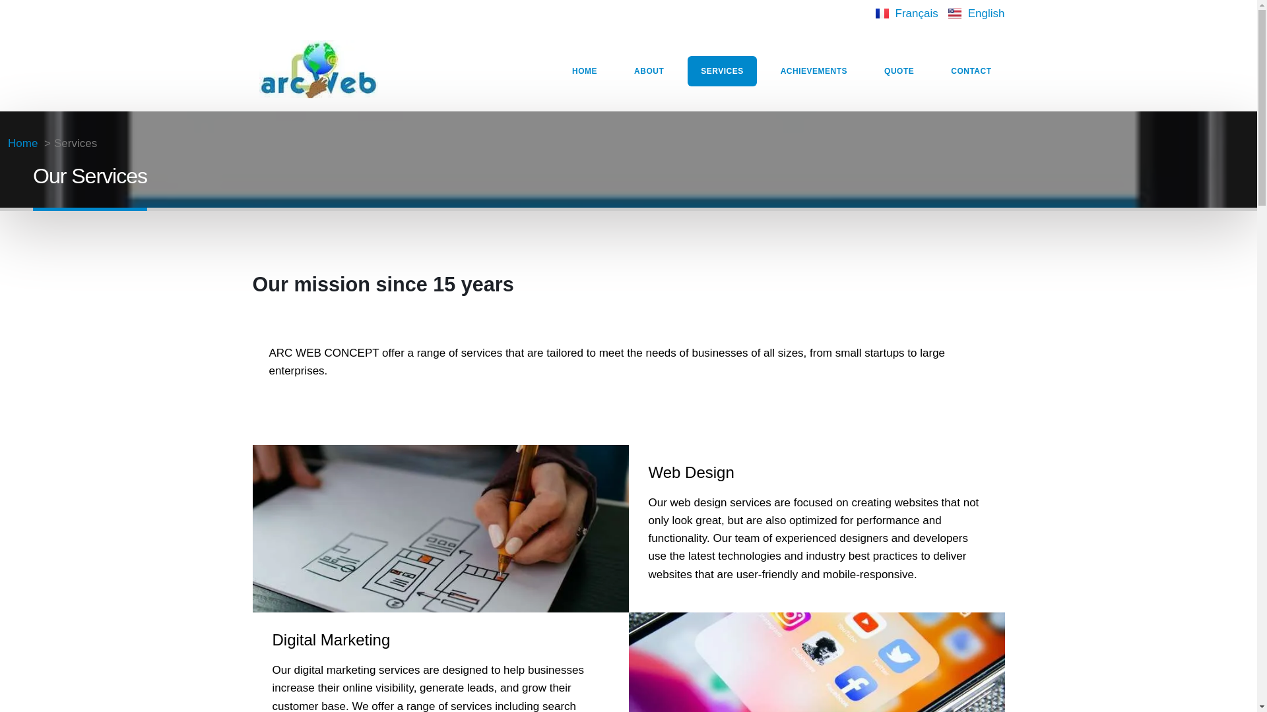 The width and height of the screenshot is (1267, 712). I want to click on SERVICES, so click(722, 71).